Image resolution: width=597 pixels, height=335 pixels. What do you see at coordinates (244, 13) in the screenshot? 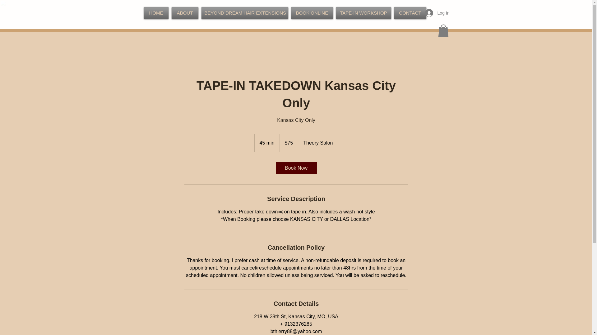
I see `BEYOND DREAM HAIR EXTENSIONS` at bounding box center [244, 13].